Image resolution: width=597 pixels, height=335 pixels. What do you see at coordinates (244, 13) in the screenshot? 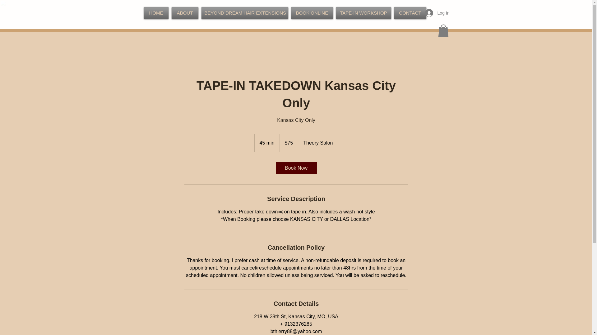
I see `BEYOND DREAM HAIR EXTENSIONS` at bounding box center [244, 13].